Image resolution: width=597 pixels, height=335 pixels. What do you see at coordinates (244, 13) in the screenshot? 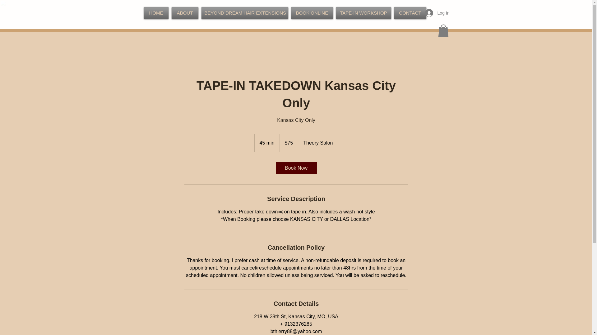
I see `BEYOND DREAM HAIR EXTENSIONS` at bounding box center [244, 13].